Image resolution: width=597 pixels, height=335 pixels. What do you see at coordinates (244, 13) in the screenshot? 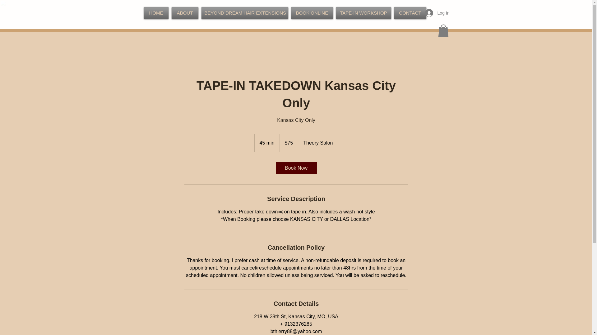
I see `BEYOND DREAM HAIR EXTENSIONS` at bounding box center [244, 13].